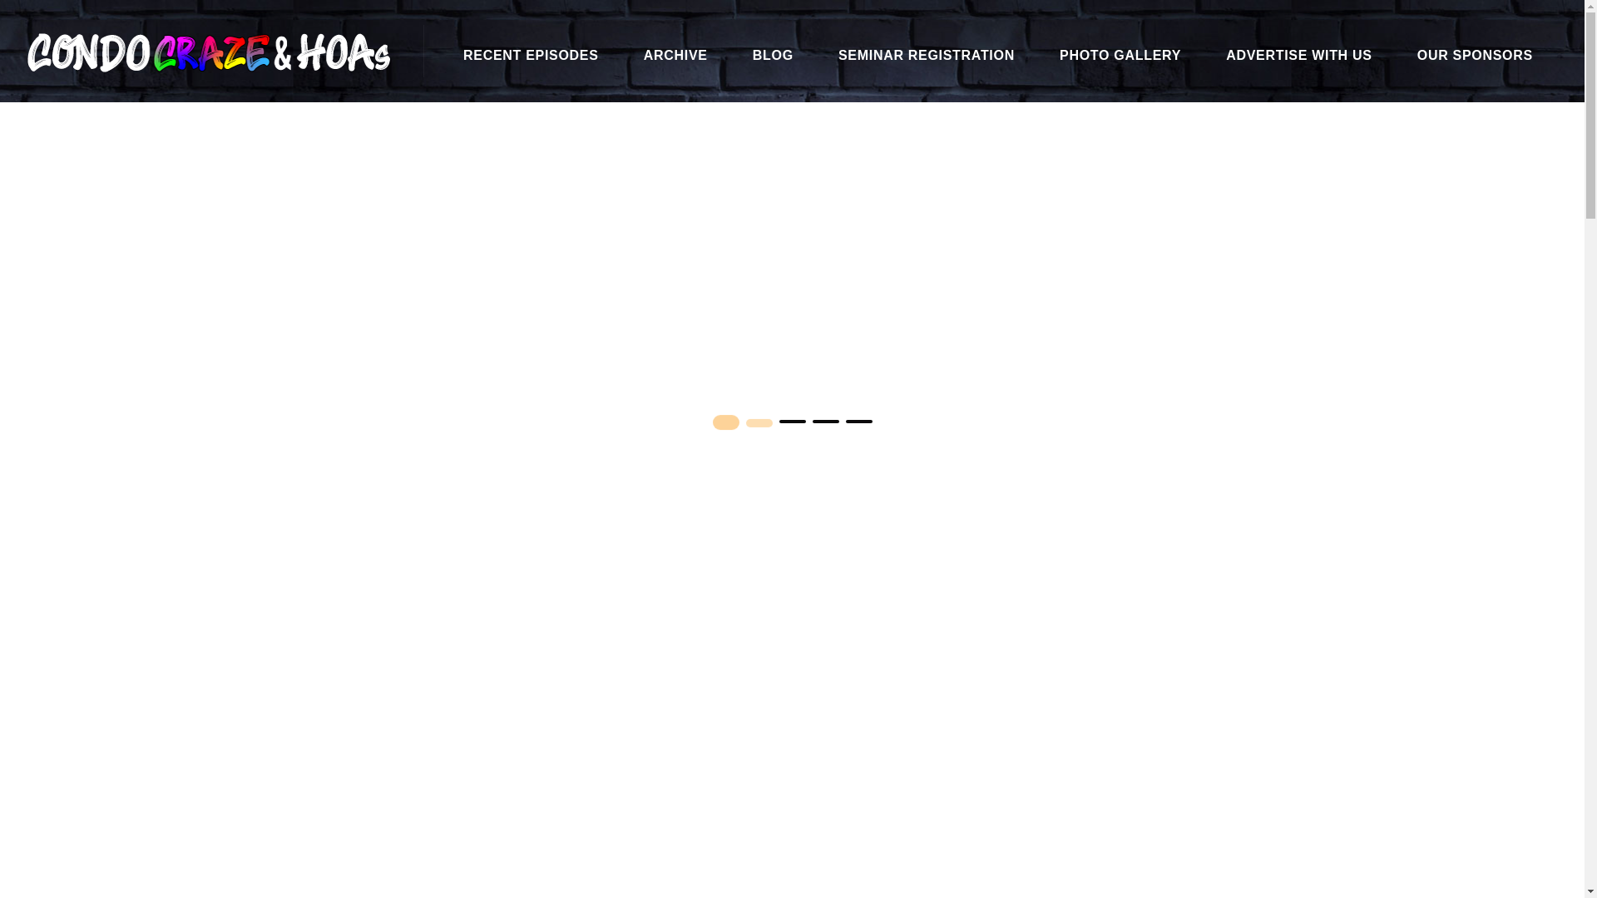 The height and width of the screenshot is (898, 1597). I want to click on OUR SPONSORS, so click(1476, 55).